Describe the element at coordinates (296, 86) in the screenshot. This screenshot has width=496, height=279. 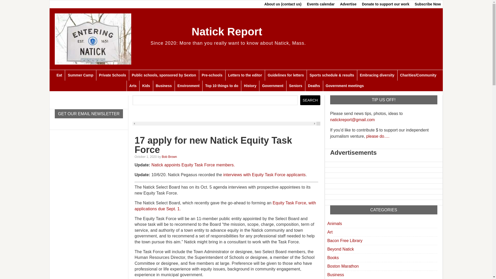
I see `Seniors` at that location.